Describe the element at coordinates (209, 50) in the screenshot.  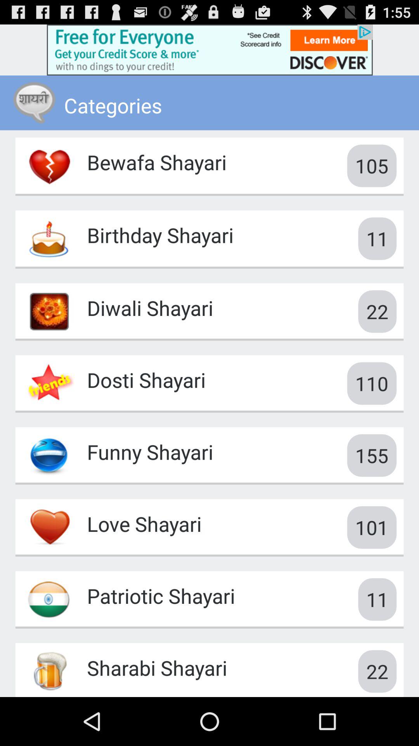
I see `open advertisement` at that location.